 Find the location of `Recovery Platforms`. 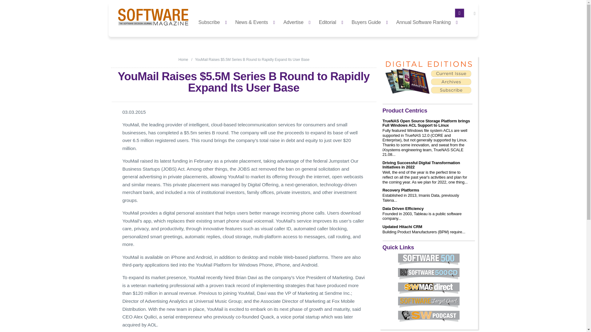

Recovery Platforms is located at coordinates (401, 190).